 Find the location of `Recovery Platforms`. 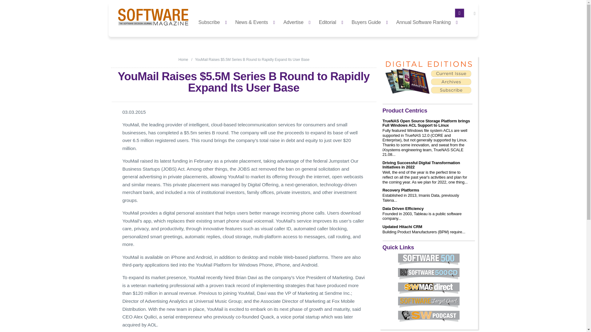

Recovery Platforms is located at coordinates (401, 190).